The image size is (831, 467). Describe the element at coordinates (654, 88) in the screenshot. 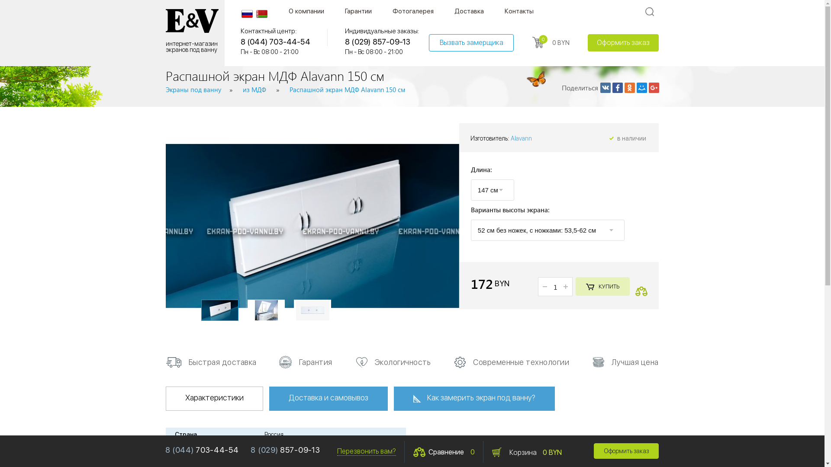

I see `Google+` at that location.